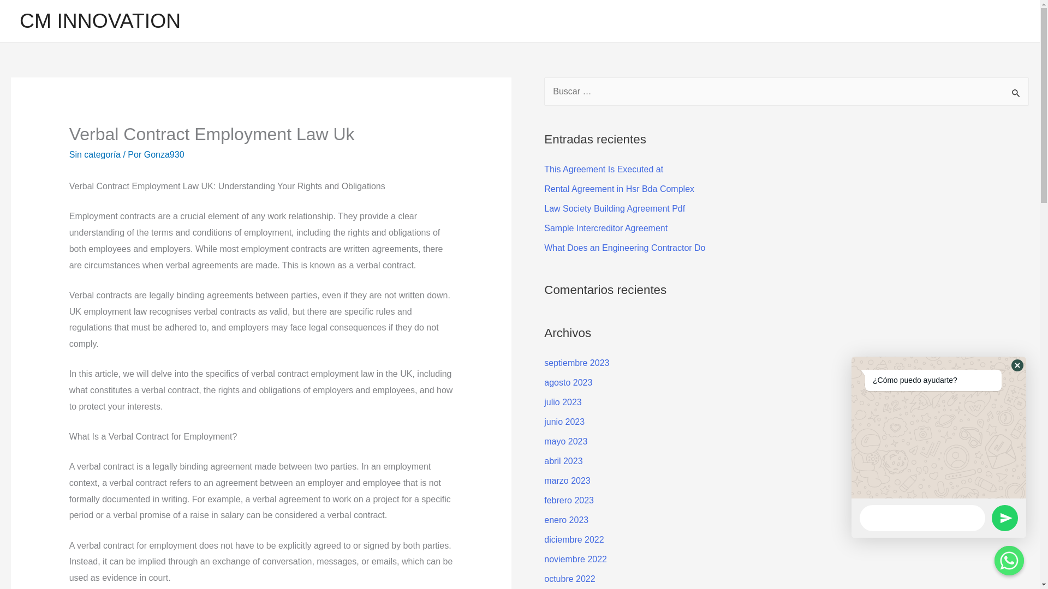 The height and width of the screenshot is (589, 1048). Describe the element at coordinates (565, 520) in the screenshot. I see `enero 2023` at that location.